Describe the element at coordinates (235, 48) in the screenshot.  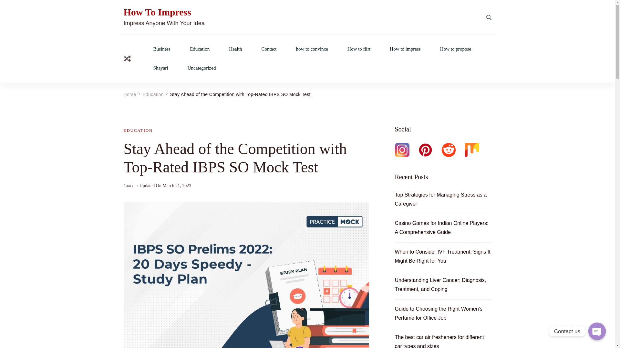
I see `Health` at that location.